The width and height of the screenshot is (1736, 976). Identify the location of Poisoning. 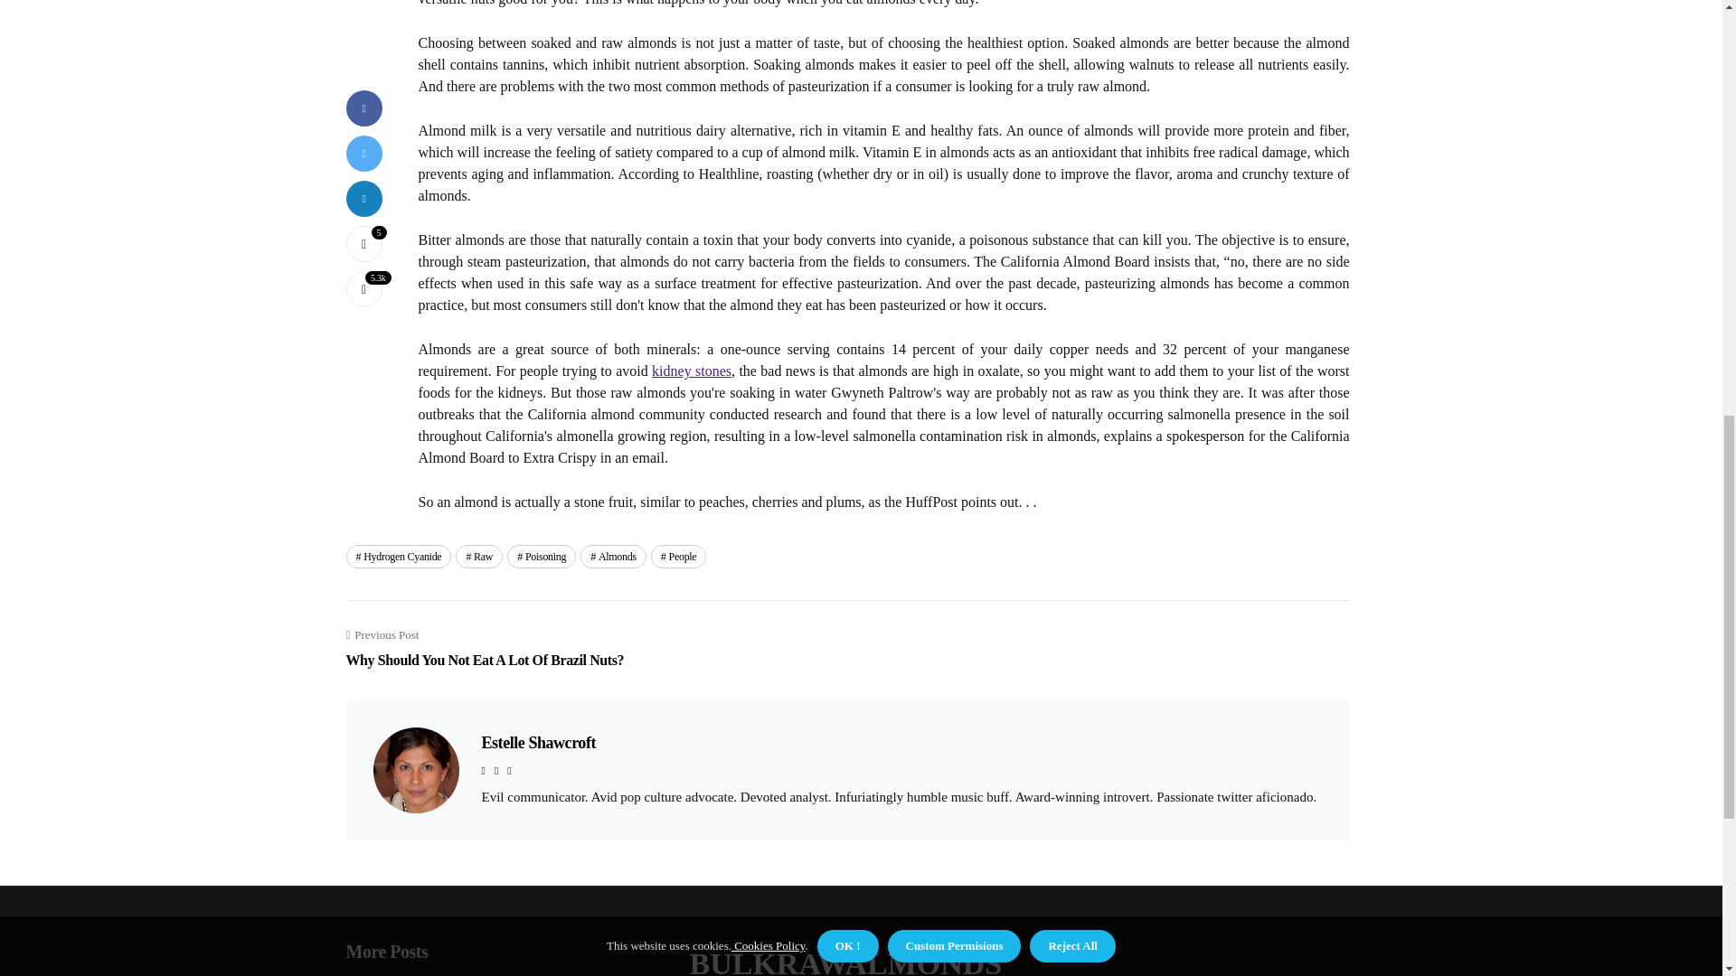
(678, 556).